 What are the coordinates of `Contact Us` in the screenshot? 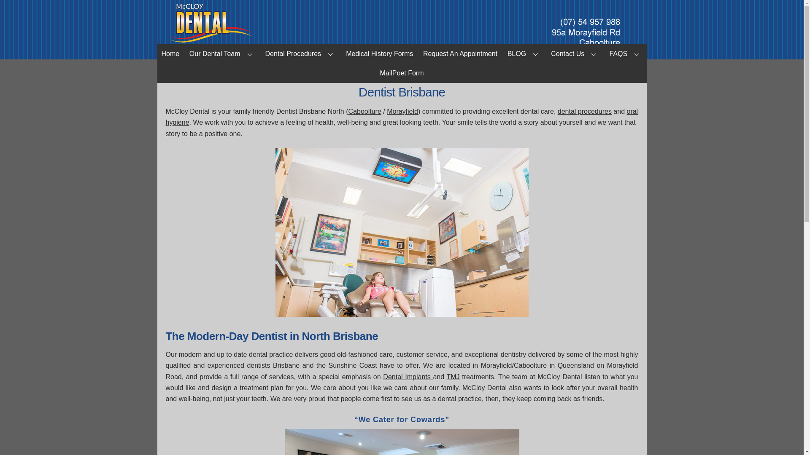 It's located at (575, 54).